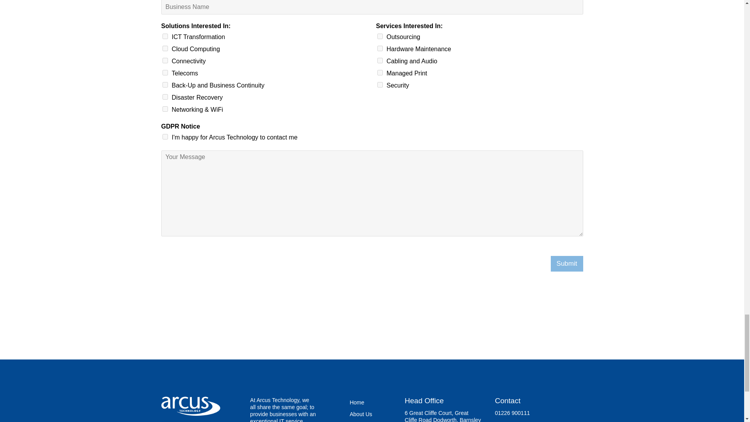  I want to click on  Security, so click(380, 84).